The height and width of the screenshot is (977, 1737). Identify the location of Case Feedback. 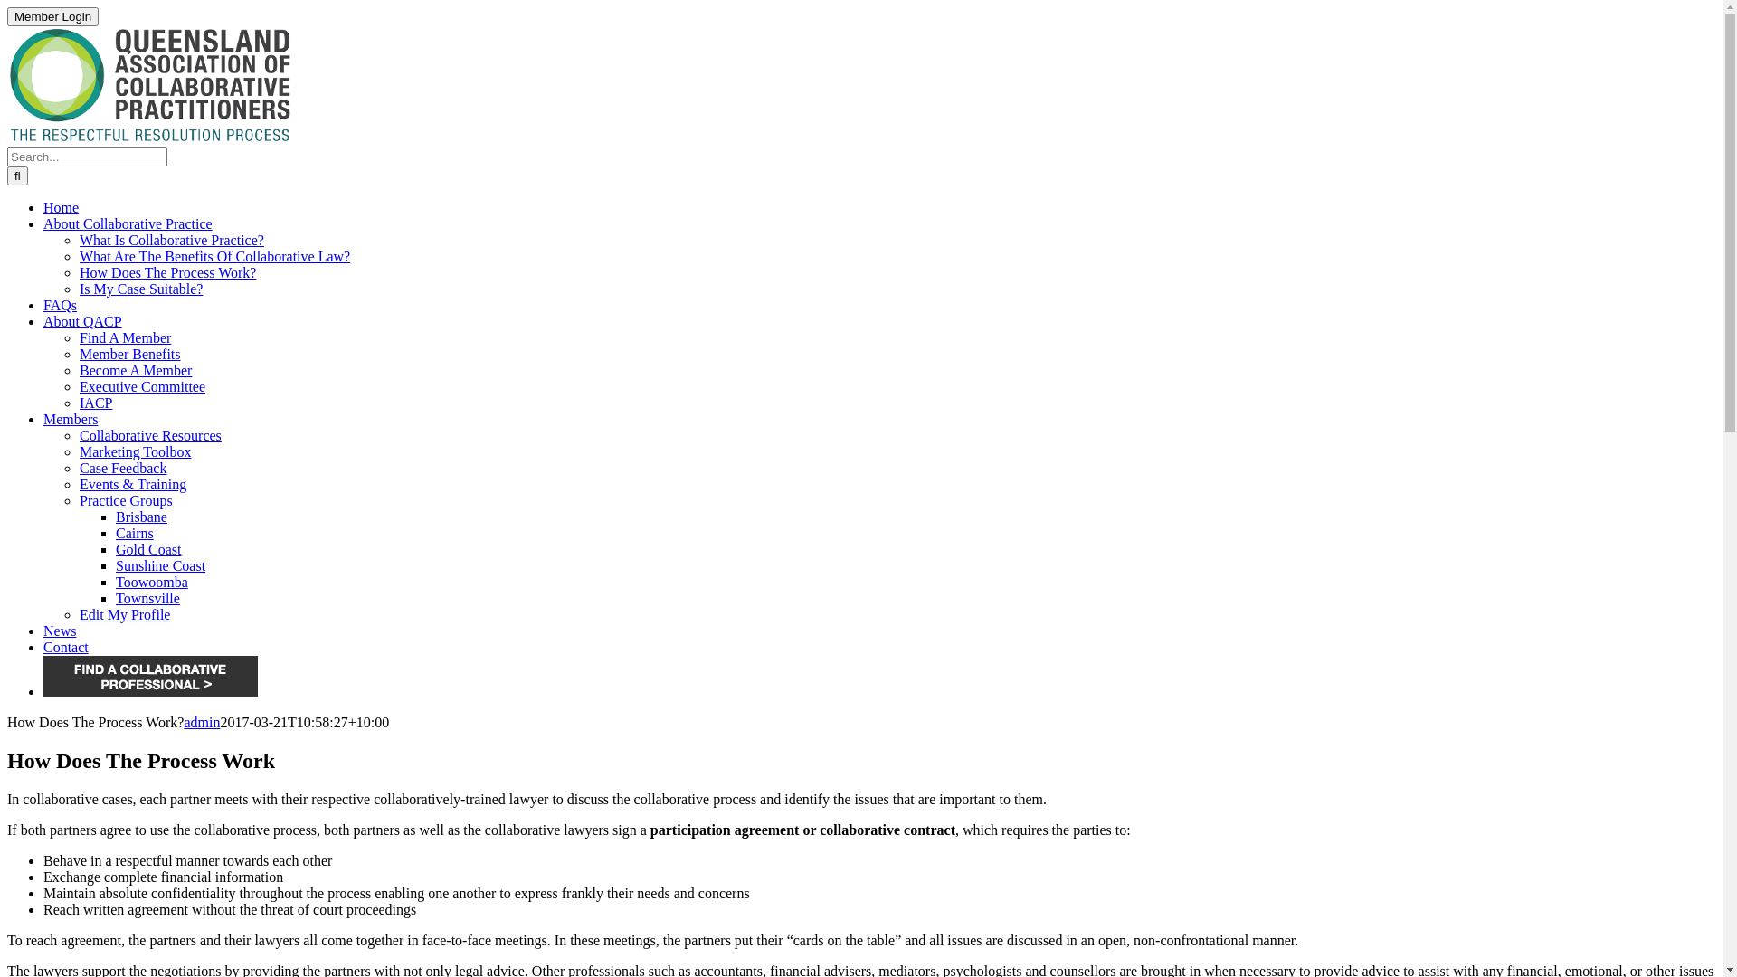
(123, 468).